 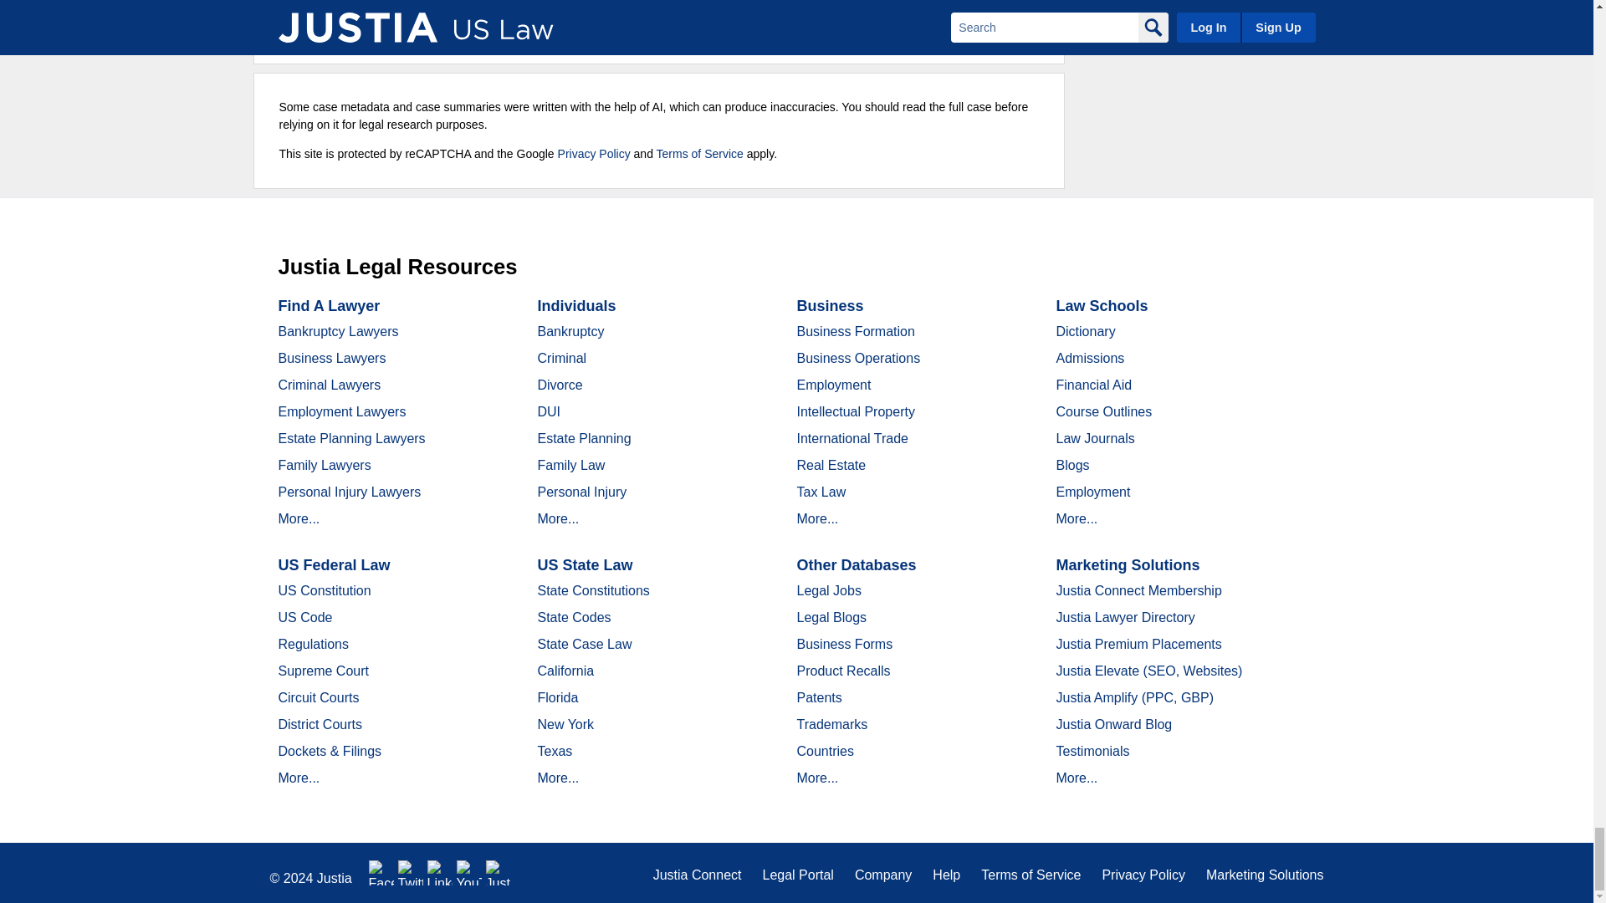 I want to click on Twitter, so click(x=411, y=873).